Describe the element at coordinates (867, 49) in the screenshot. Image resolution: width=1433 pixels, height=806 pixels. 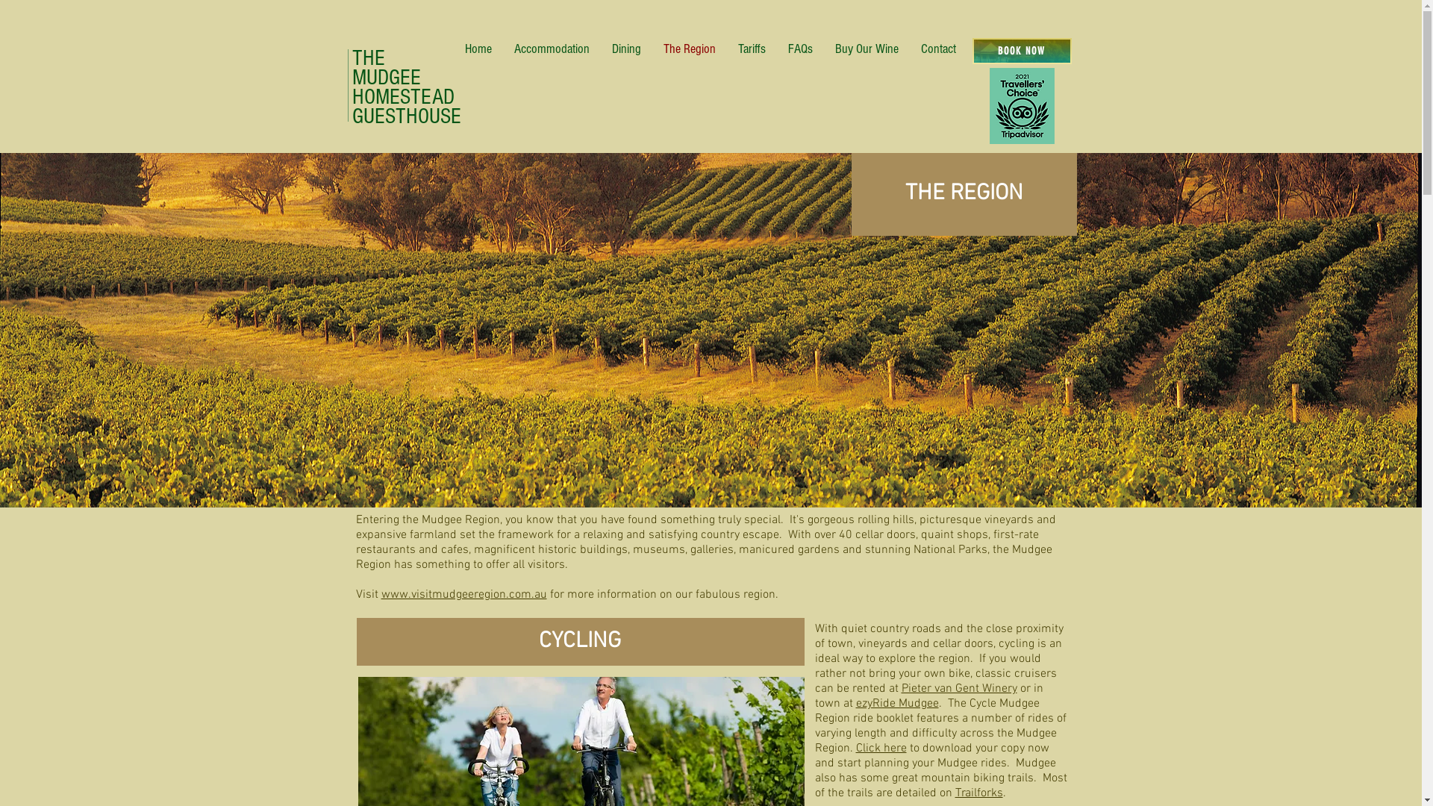
I see `Buy Our Wine` at that location.